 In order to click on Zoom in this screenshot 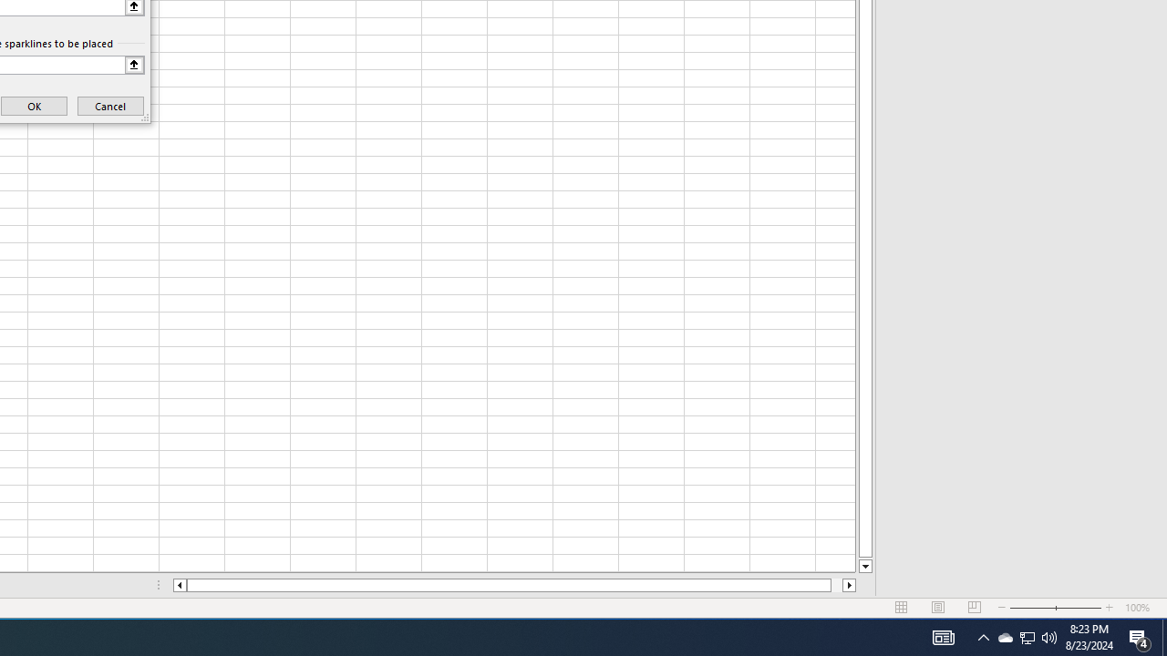, I will do `click(1056, 608)`.